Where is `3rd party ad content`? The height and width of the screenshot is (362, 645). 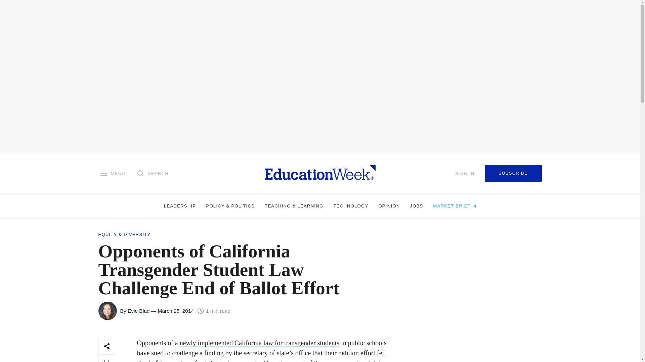 3rd party ad content is located at coordinates (474, 350).